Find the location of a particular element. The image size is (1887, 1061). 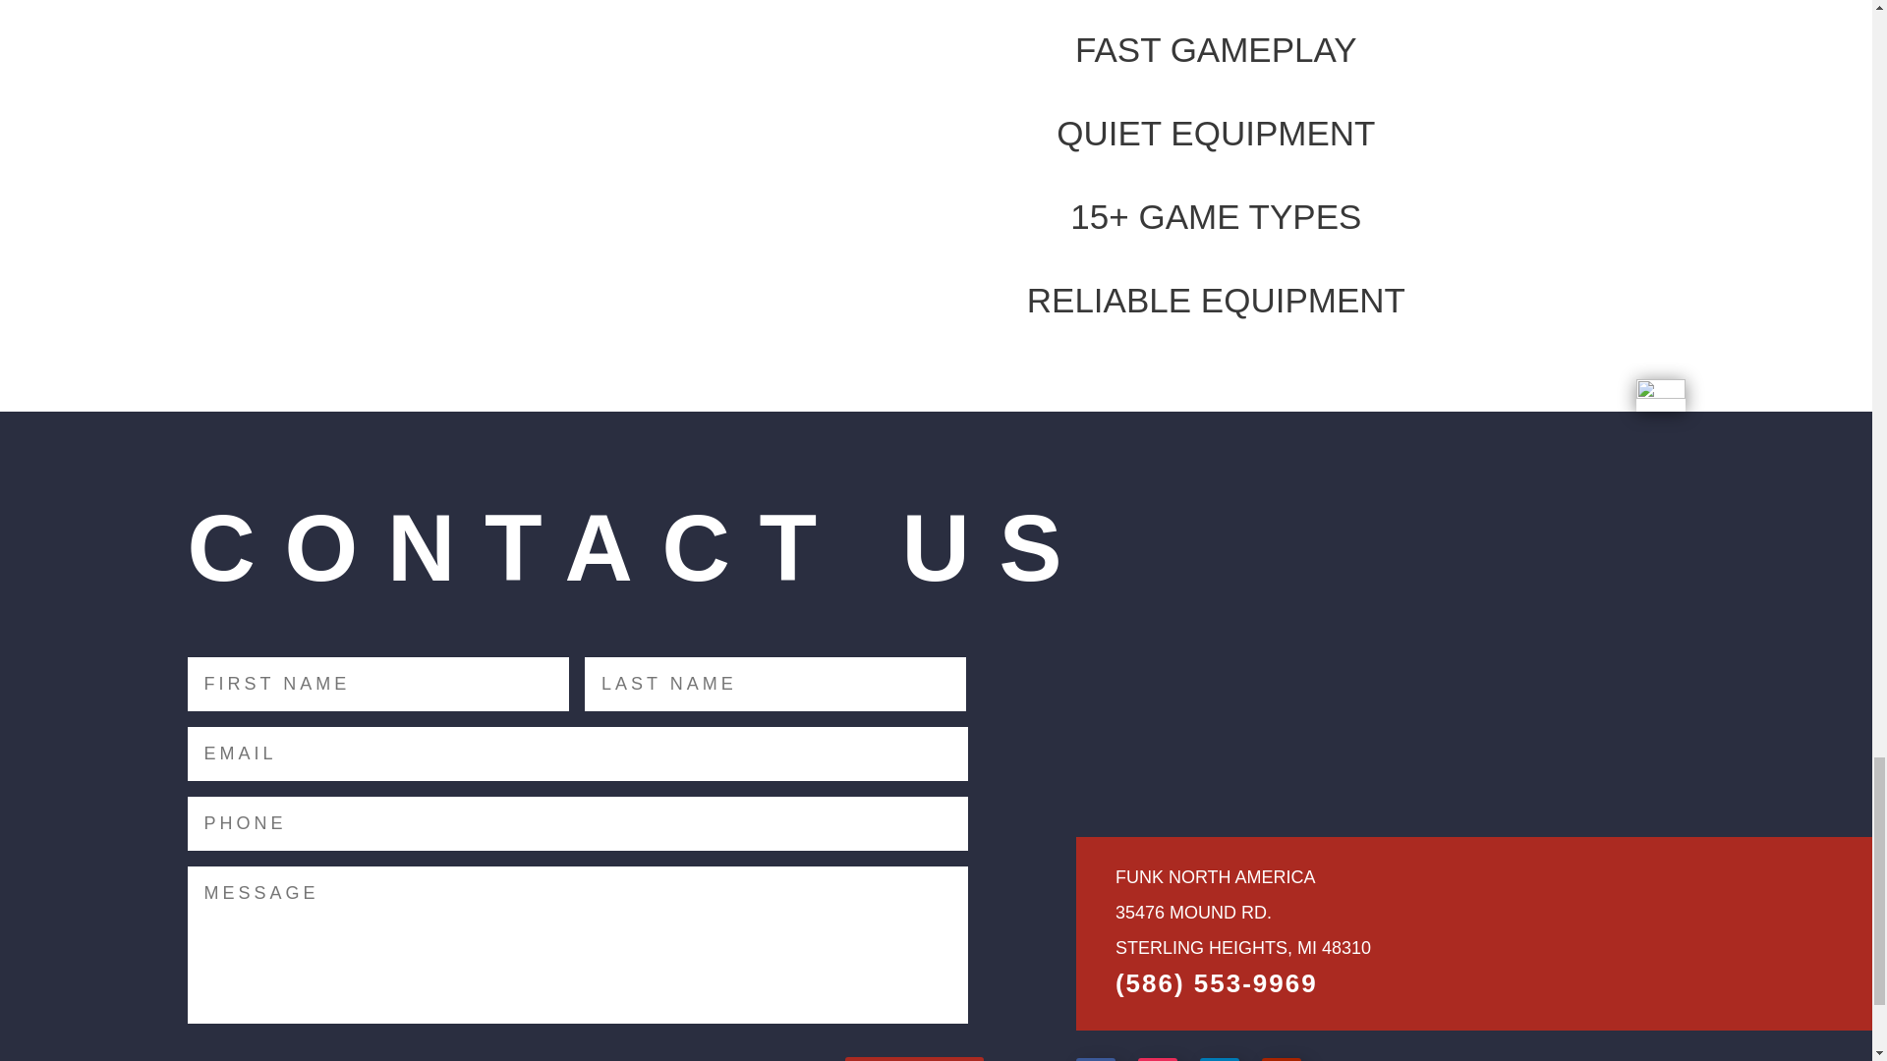

Follow on LinkedIn is located at coordinates (1220, 1059).